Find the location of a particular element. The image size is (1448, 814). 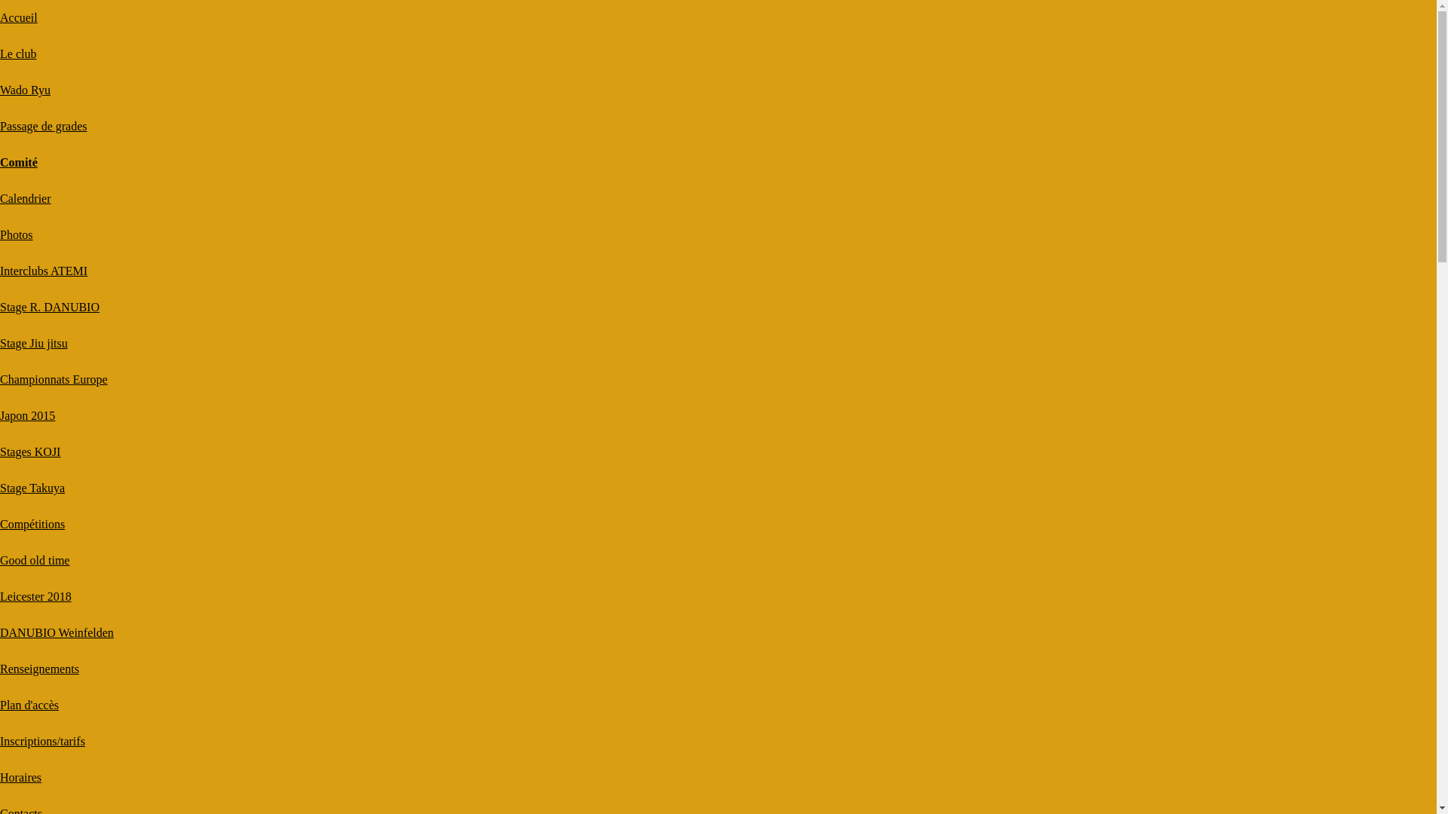

Leicester 2018 is located at coordinates (36, 597).